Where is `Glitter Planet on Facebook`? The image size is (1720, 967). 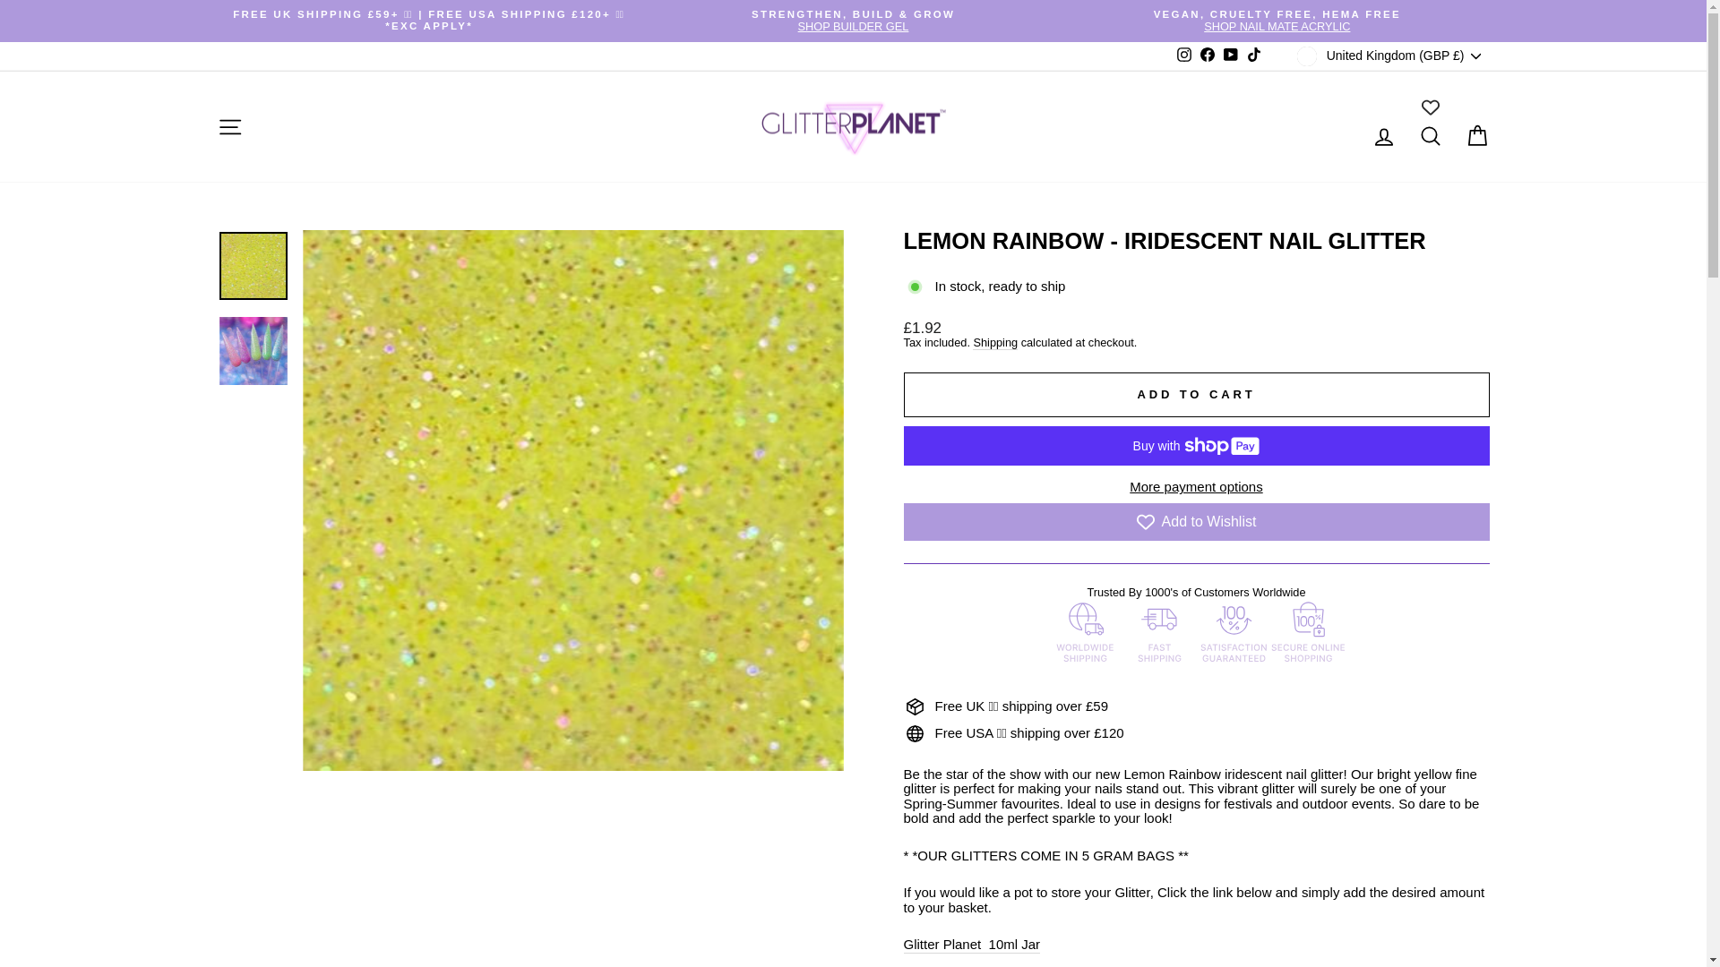
Glitter Planet on Facebook is located at coordinates (1254, 56).